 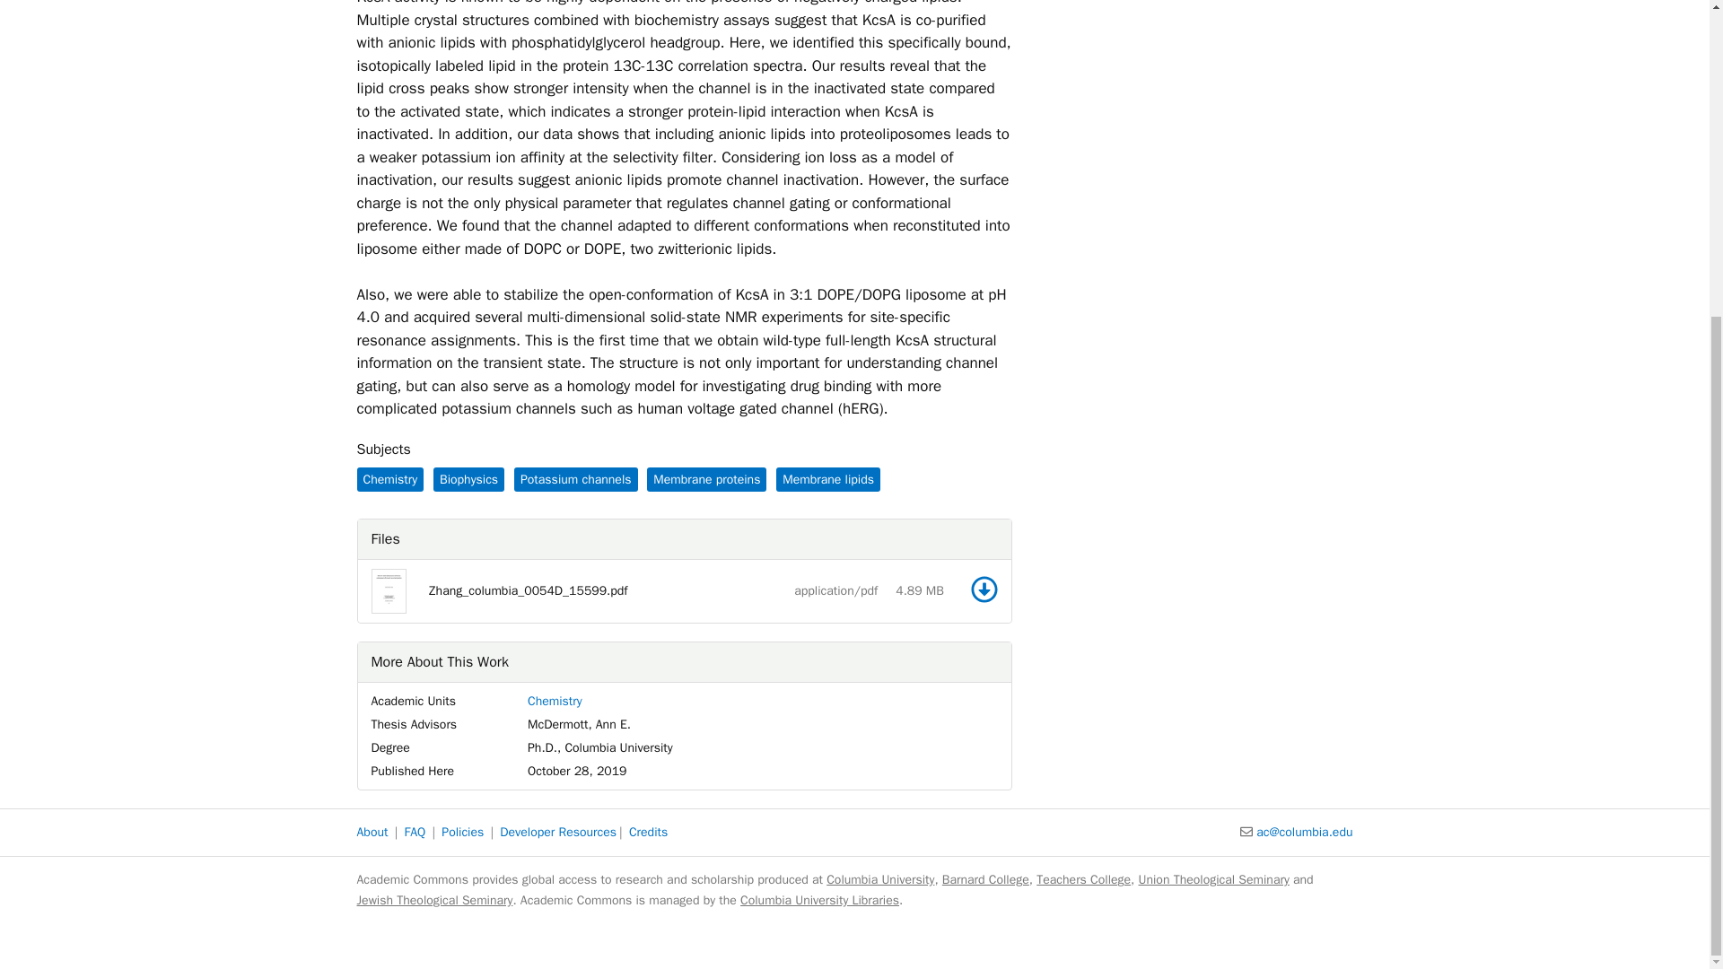 I want to click on Biophysics, so click(x=468, y=479).